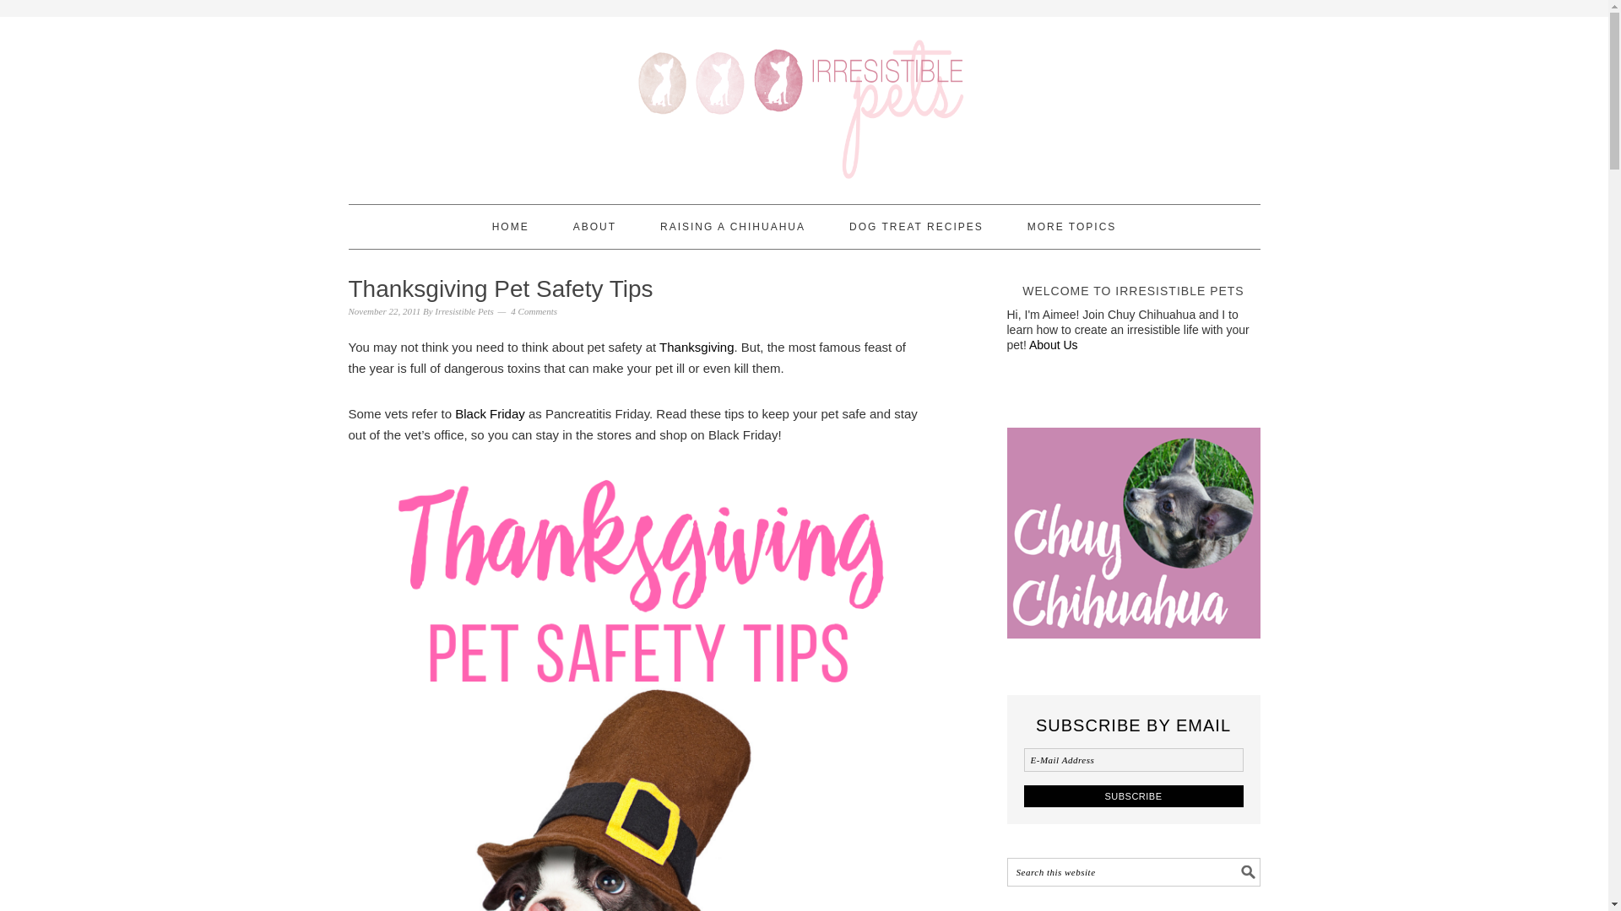 The width and height of the screenshot is (1621, 911). I want to click on DOG TREAT RECIPES, so click(917, 226).